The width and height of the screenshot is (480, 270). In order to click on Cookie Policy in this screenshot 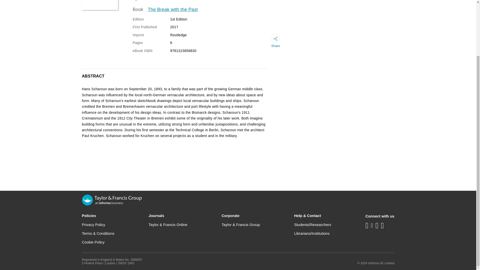, I will do `click(93, 242)`.